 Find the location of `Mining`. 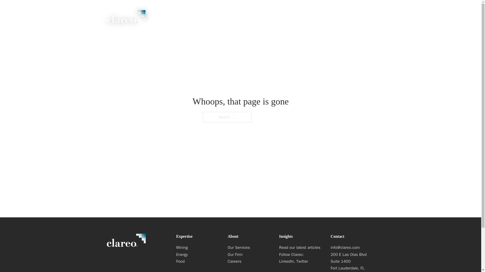

Mining is located at coordinates (198, 247).